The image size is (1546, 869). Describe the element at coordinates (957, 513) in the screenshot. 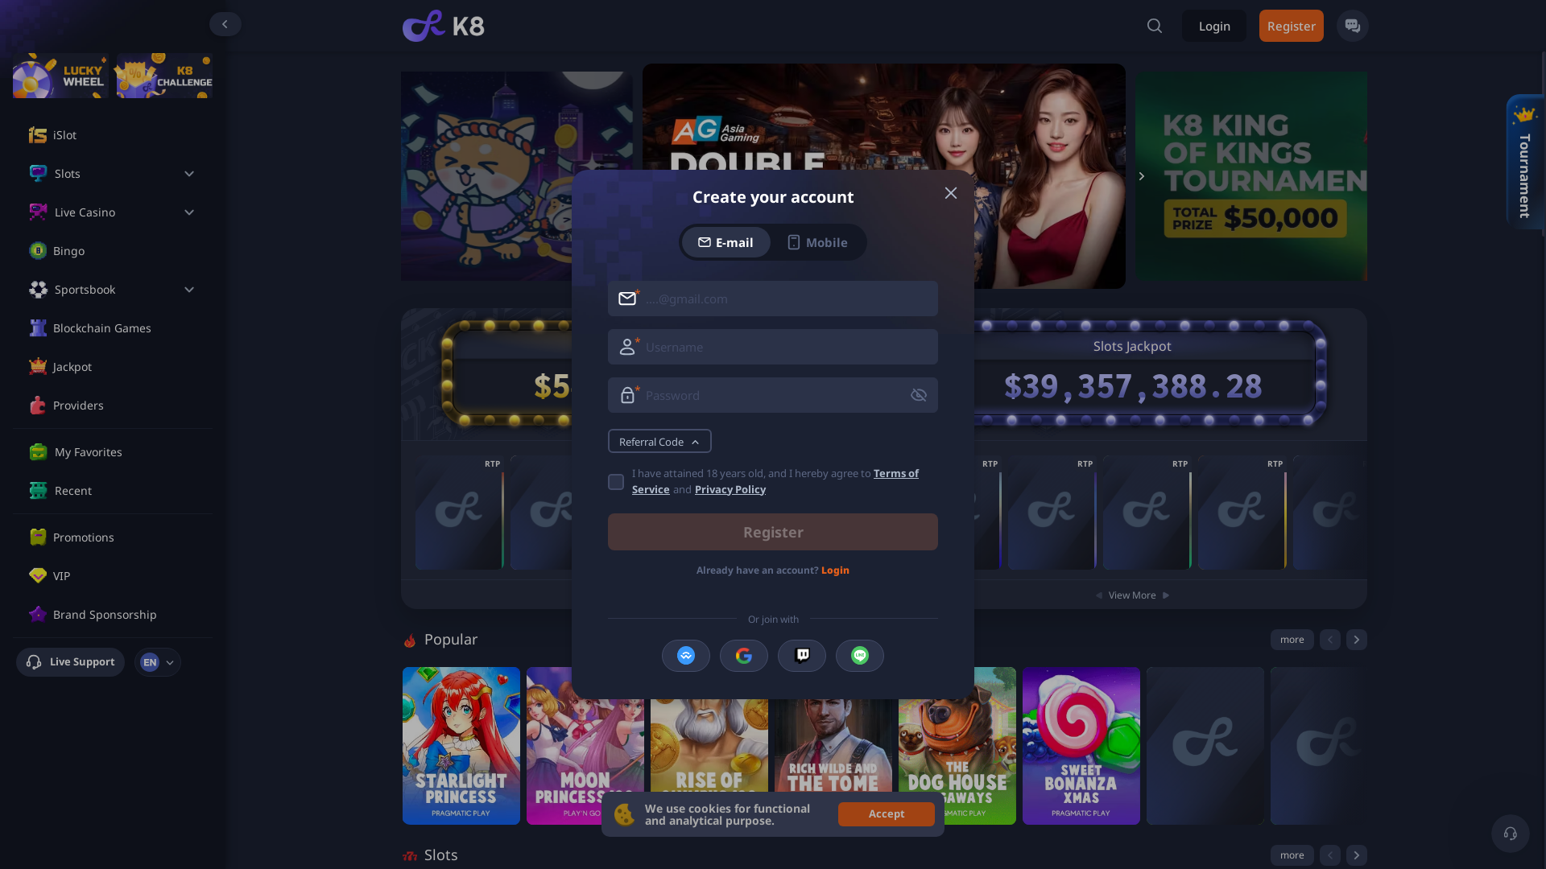

I see `Crystal Scarabs` at that location.